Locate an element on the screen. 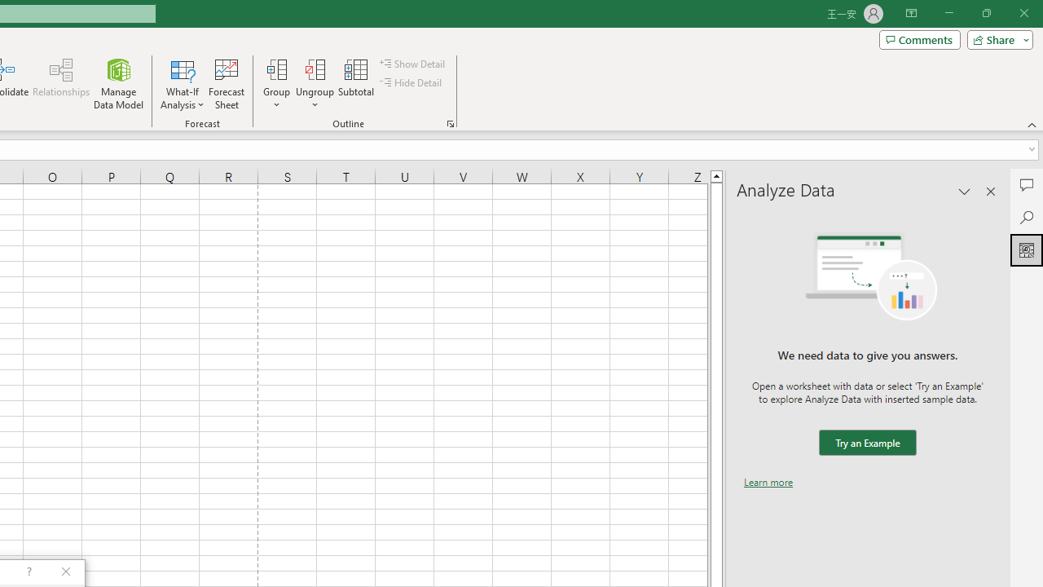 This screenshot has height=587, width=1043. Forecast Sheet is located at coordinates (227, 83).